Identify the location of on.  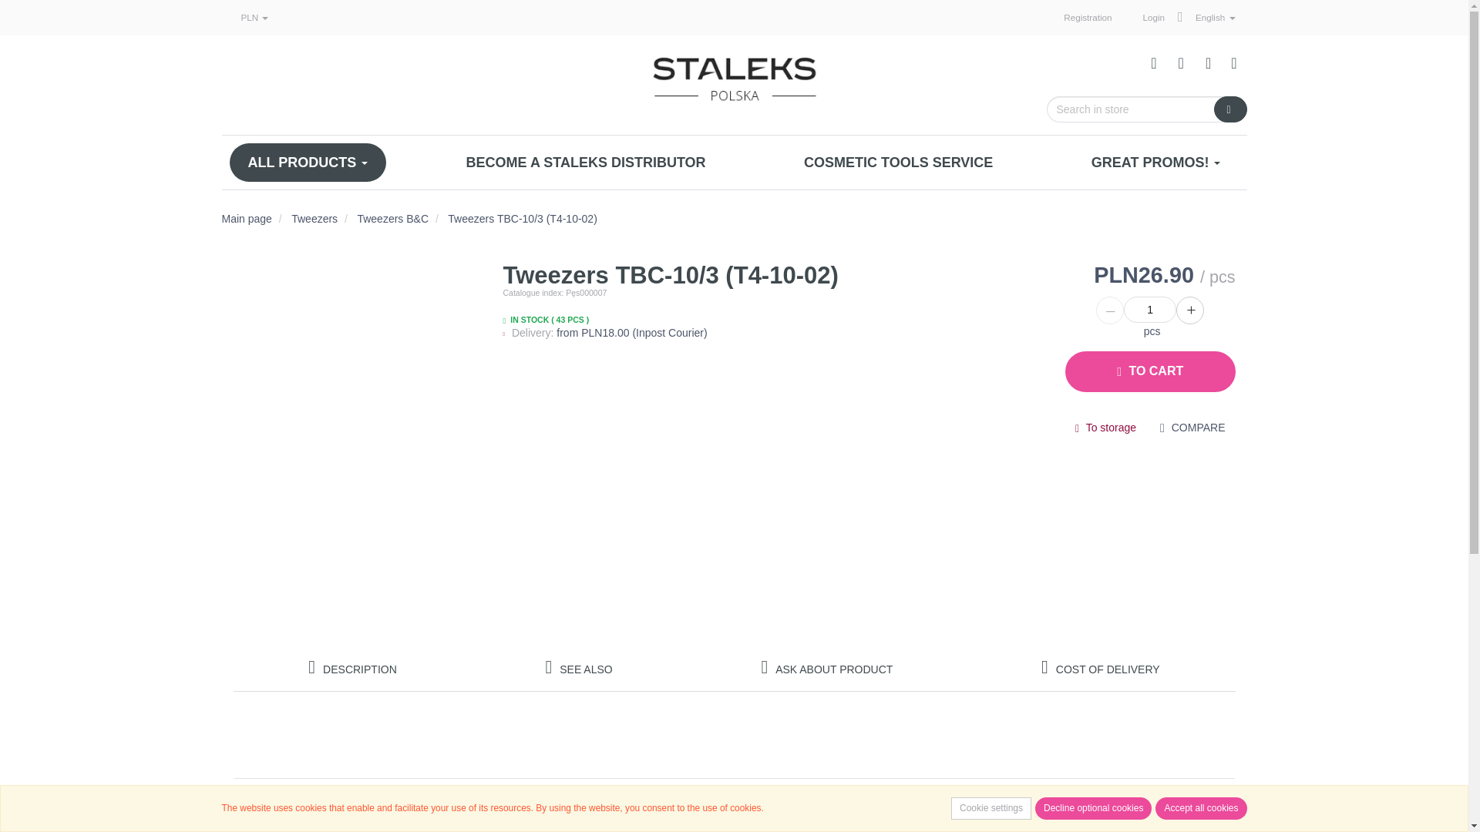
(1165, 428).